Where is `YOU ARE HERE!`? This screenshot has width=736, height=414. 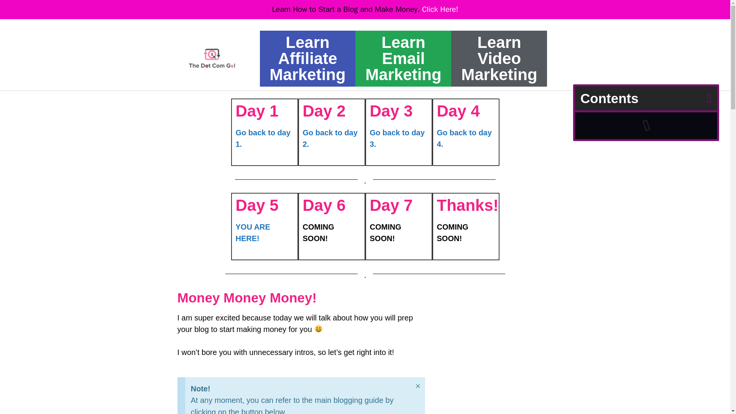 YOU ARE HERE! is located at coordinates (253, 232).